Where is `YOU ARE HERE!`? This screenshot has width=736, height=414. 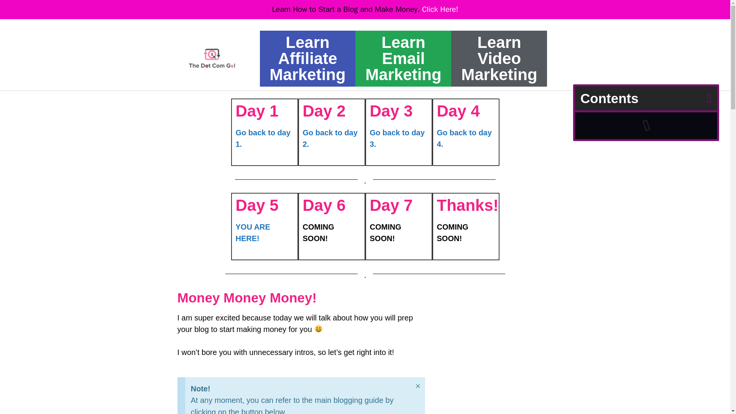 YOU ARE HERE! is located at coordinates (253, 232).